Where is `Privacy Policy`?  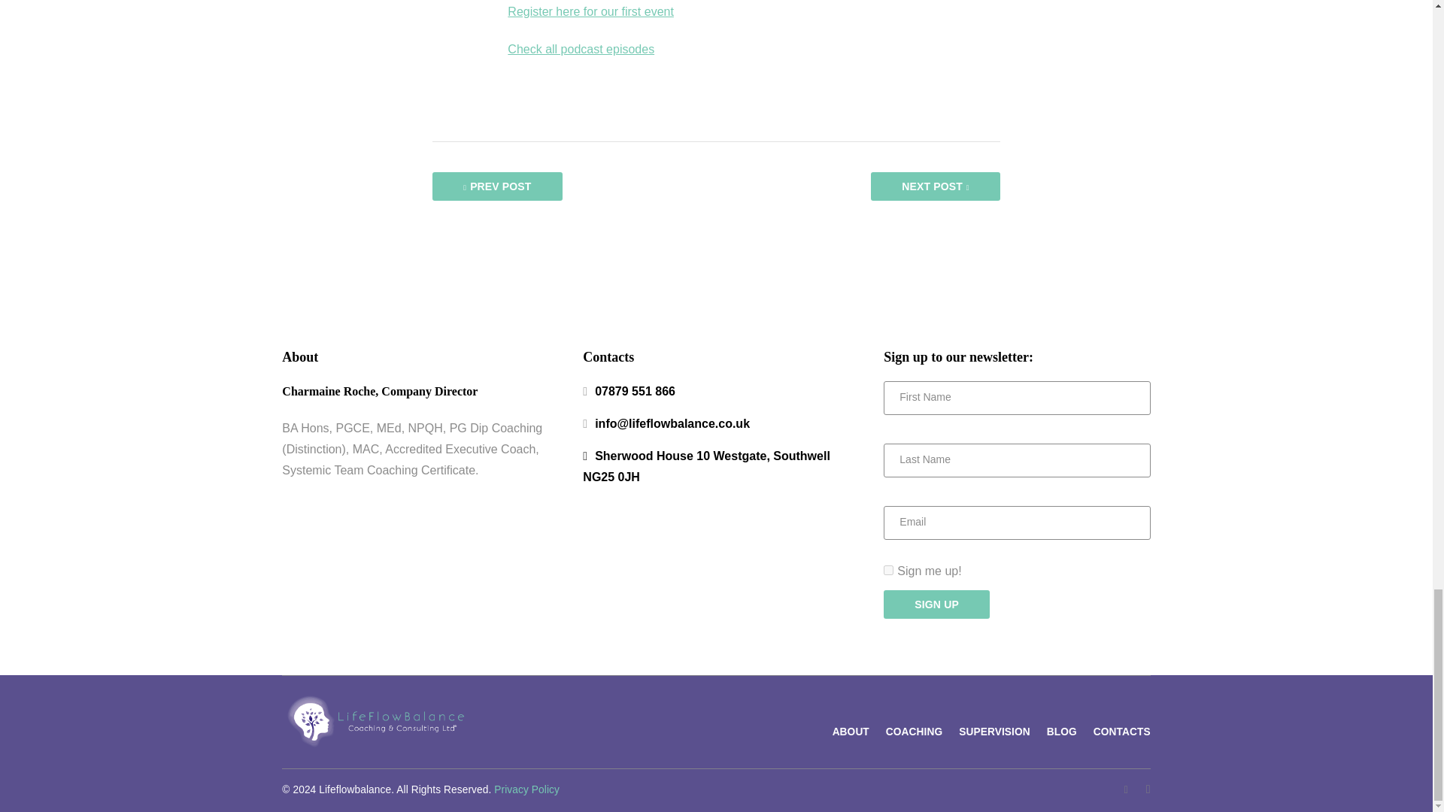 Privacy Policy is located at coordinates (526, 789).